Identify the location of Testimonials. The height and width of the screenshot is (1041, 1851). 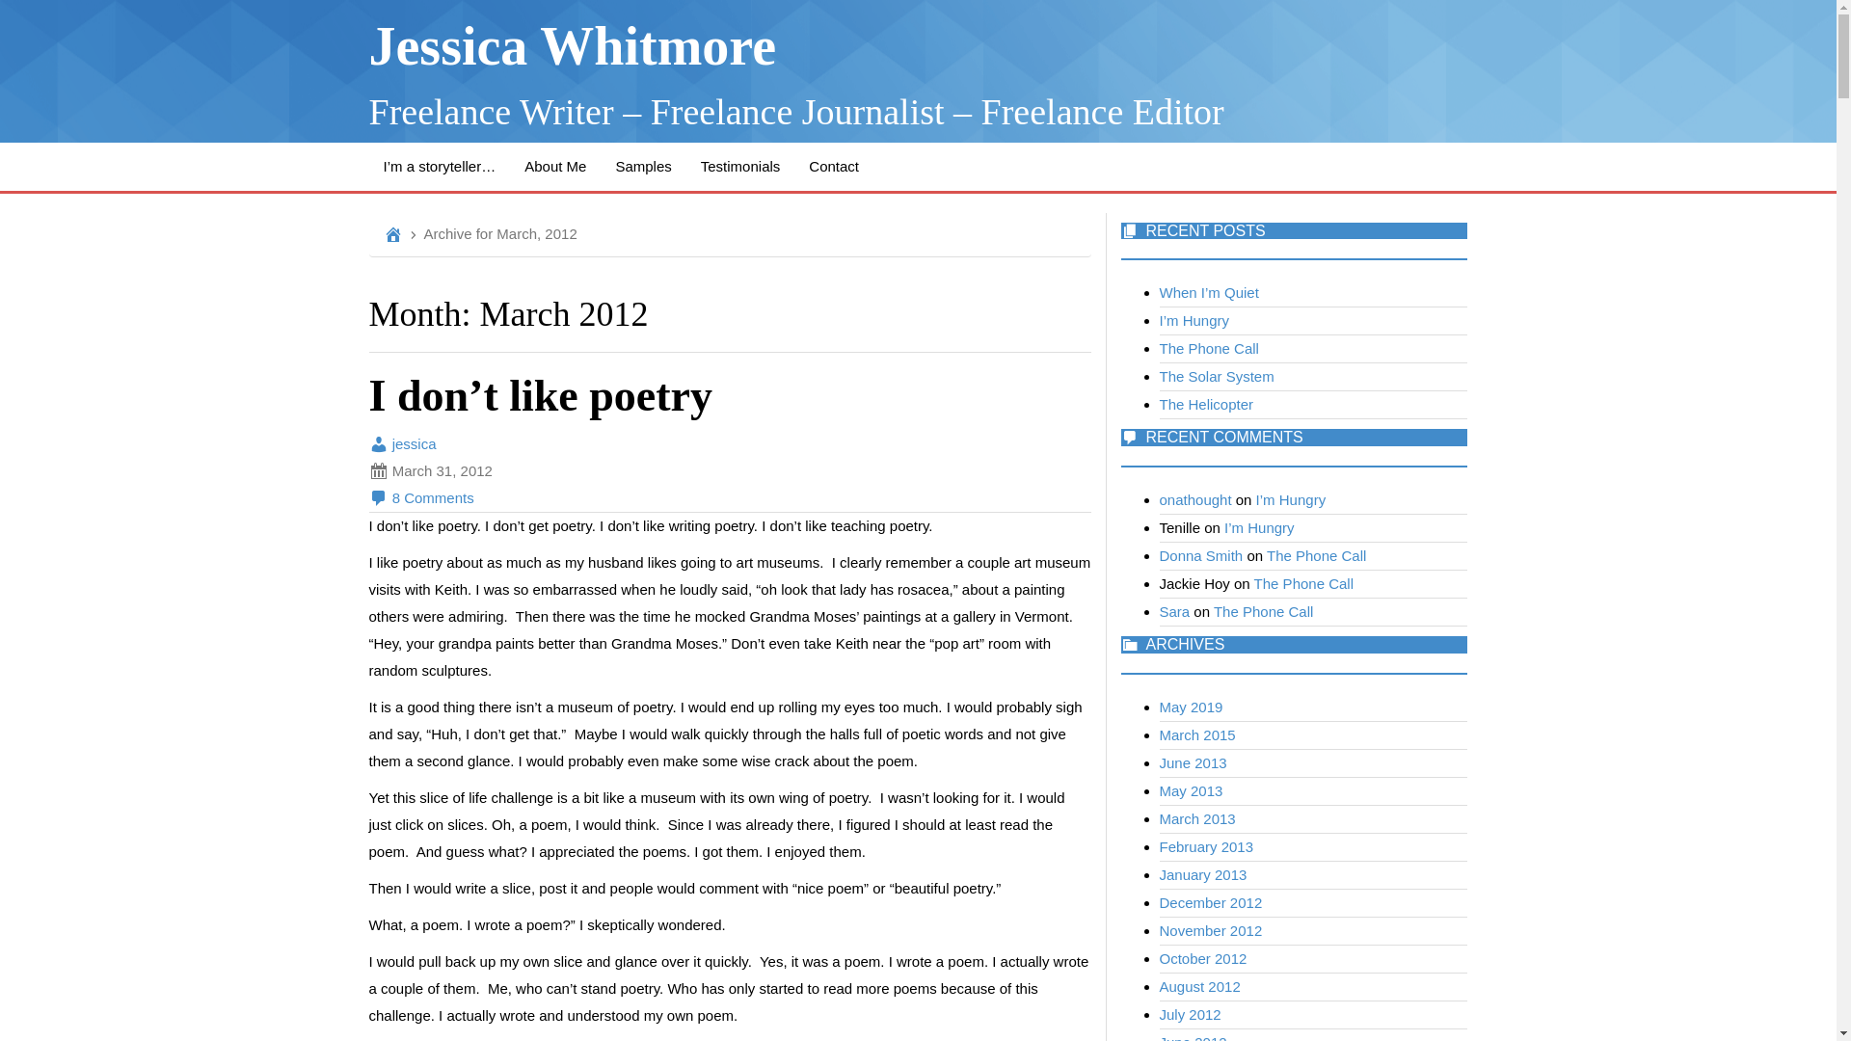
(740, 166).